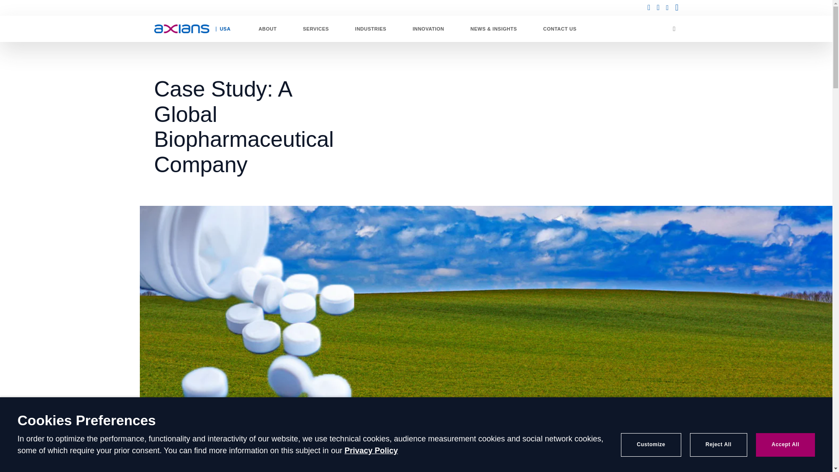 The width and height of the screenshot is (839, 472). Describe the element at coordinates (267, 29) in the screenshot. I see `ABOUT` at that location.